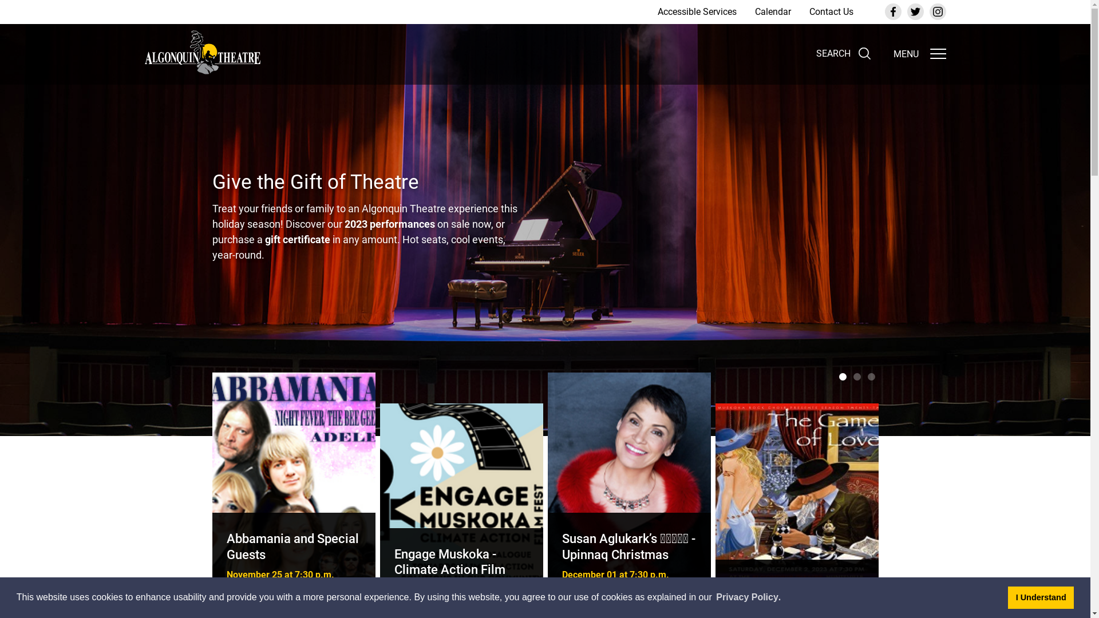  What do you see at coordinates (697, 11) in the screenshot?
I see `Accessible Services` at bounding box center [697, 11].